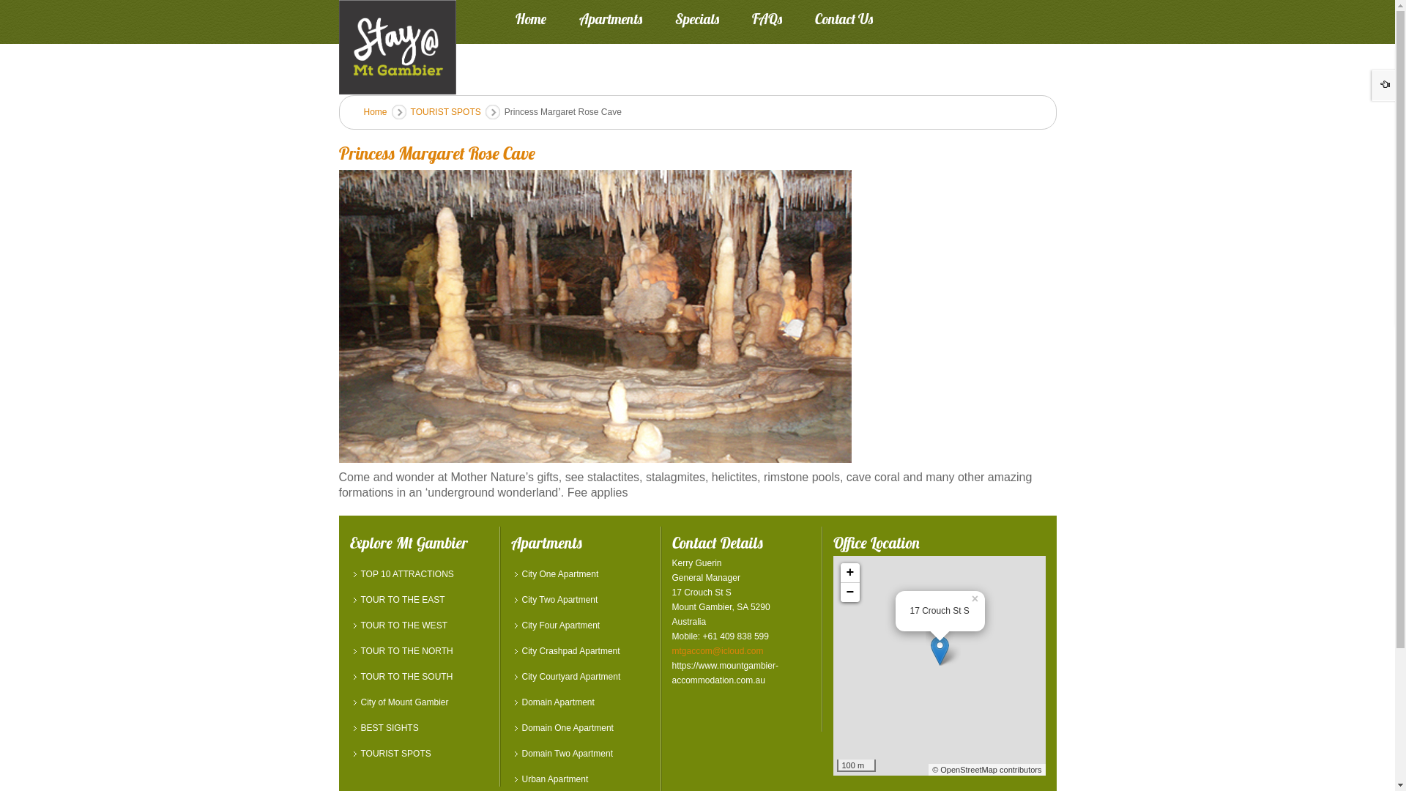 This screenshot has height=791, width=1406. Describe the element at coordinates (580, 728) in the screenshot. I see `Domain One Apartment` at that location.